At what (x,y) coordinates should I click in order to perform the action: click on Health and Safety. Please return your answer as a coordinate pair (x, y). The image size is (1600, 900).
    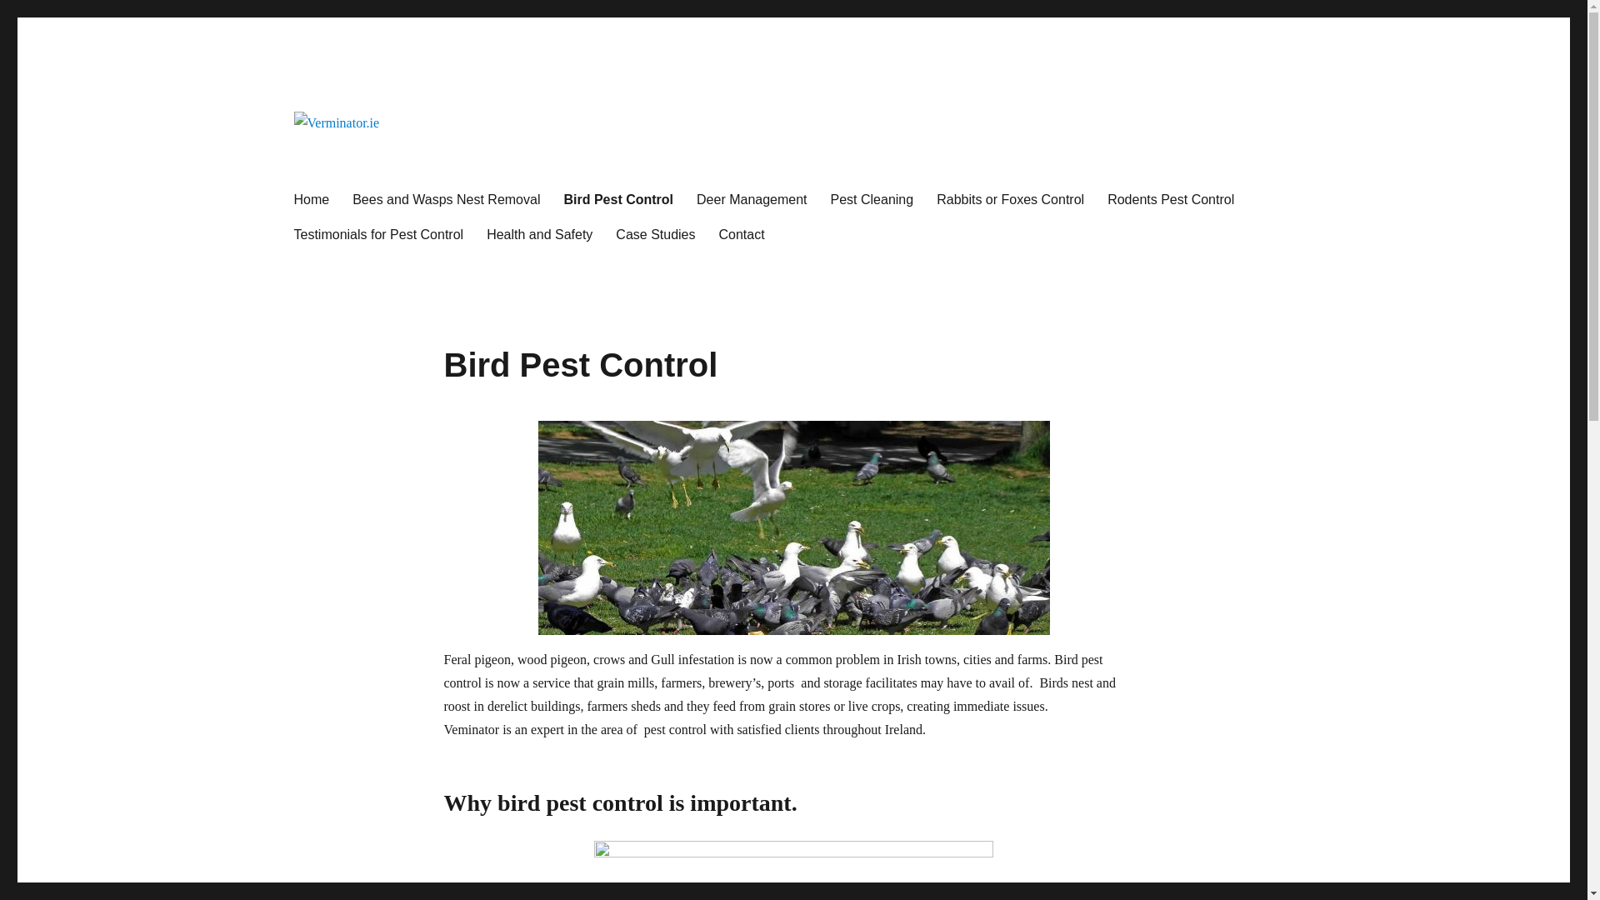
    Looking at the image, I should click on (540, 234).